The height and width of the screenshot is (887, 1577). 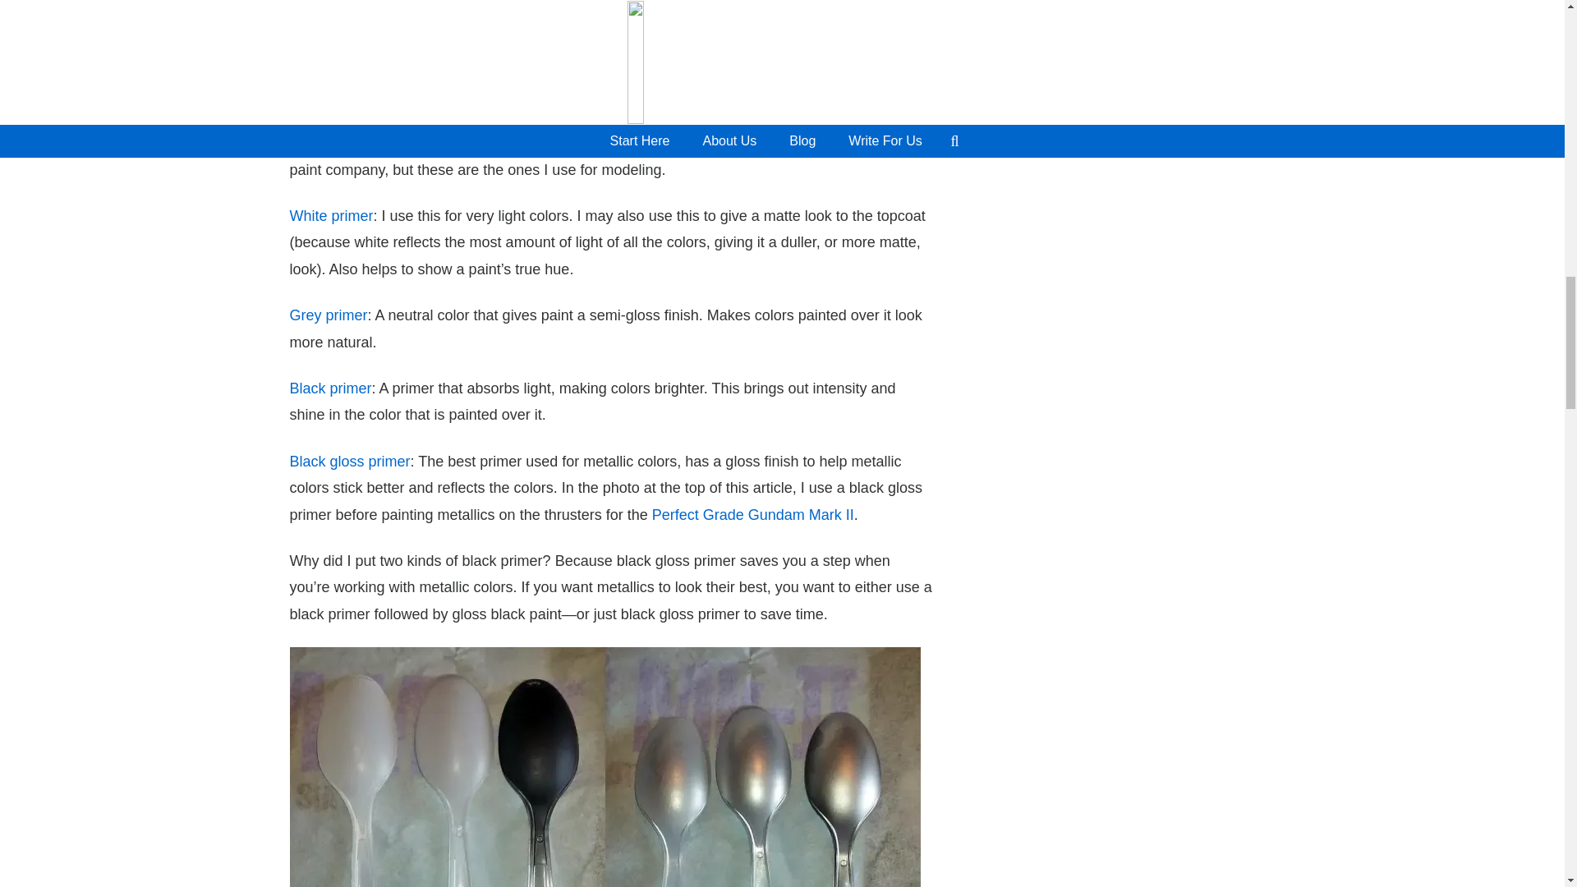 I want to click on Black gloss primer, so click(x=349, y=462).